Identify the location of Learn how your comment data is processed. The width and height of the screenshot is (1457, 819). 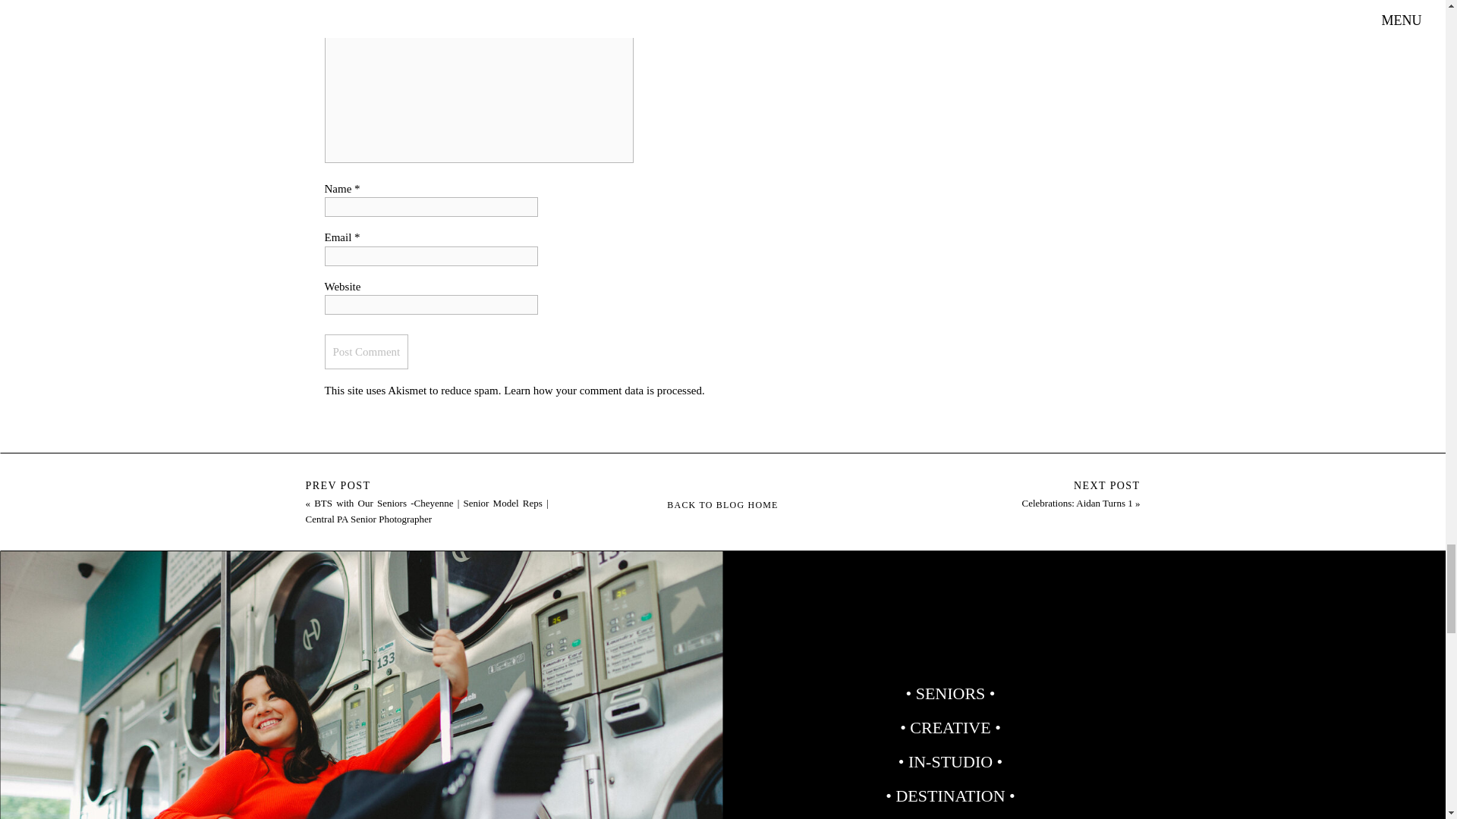
(603, 390).